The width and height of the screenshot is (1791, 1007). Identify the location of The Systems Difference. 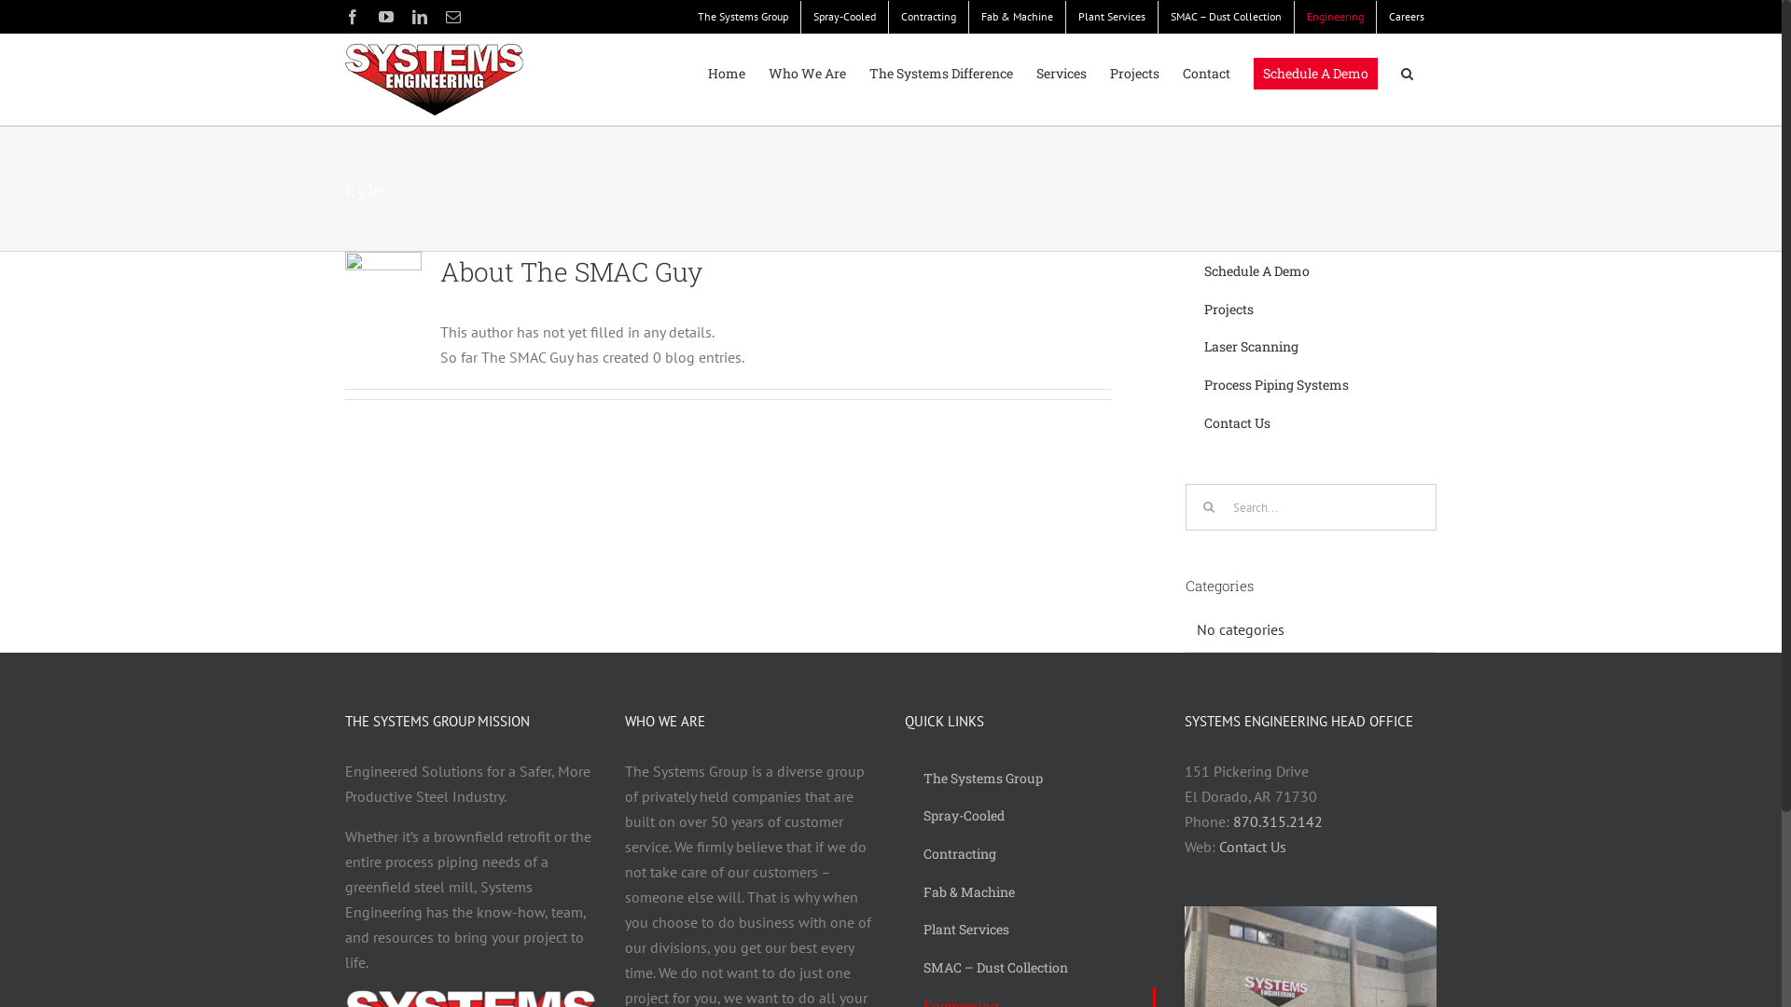
(941, 74).